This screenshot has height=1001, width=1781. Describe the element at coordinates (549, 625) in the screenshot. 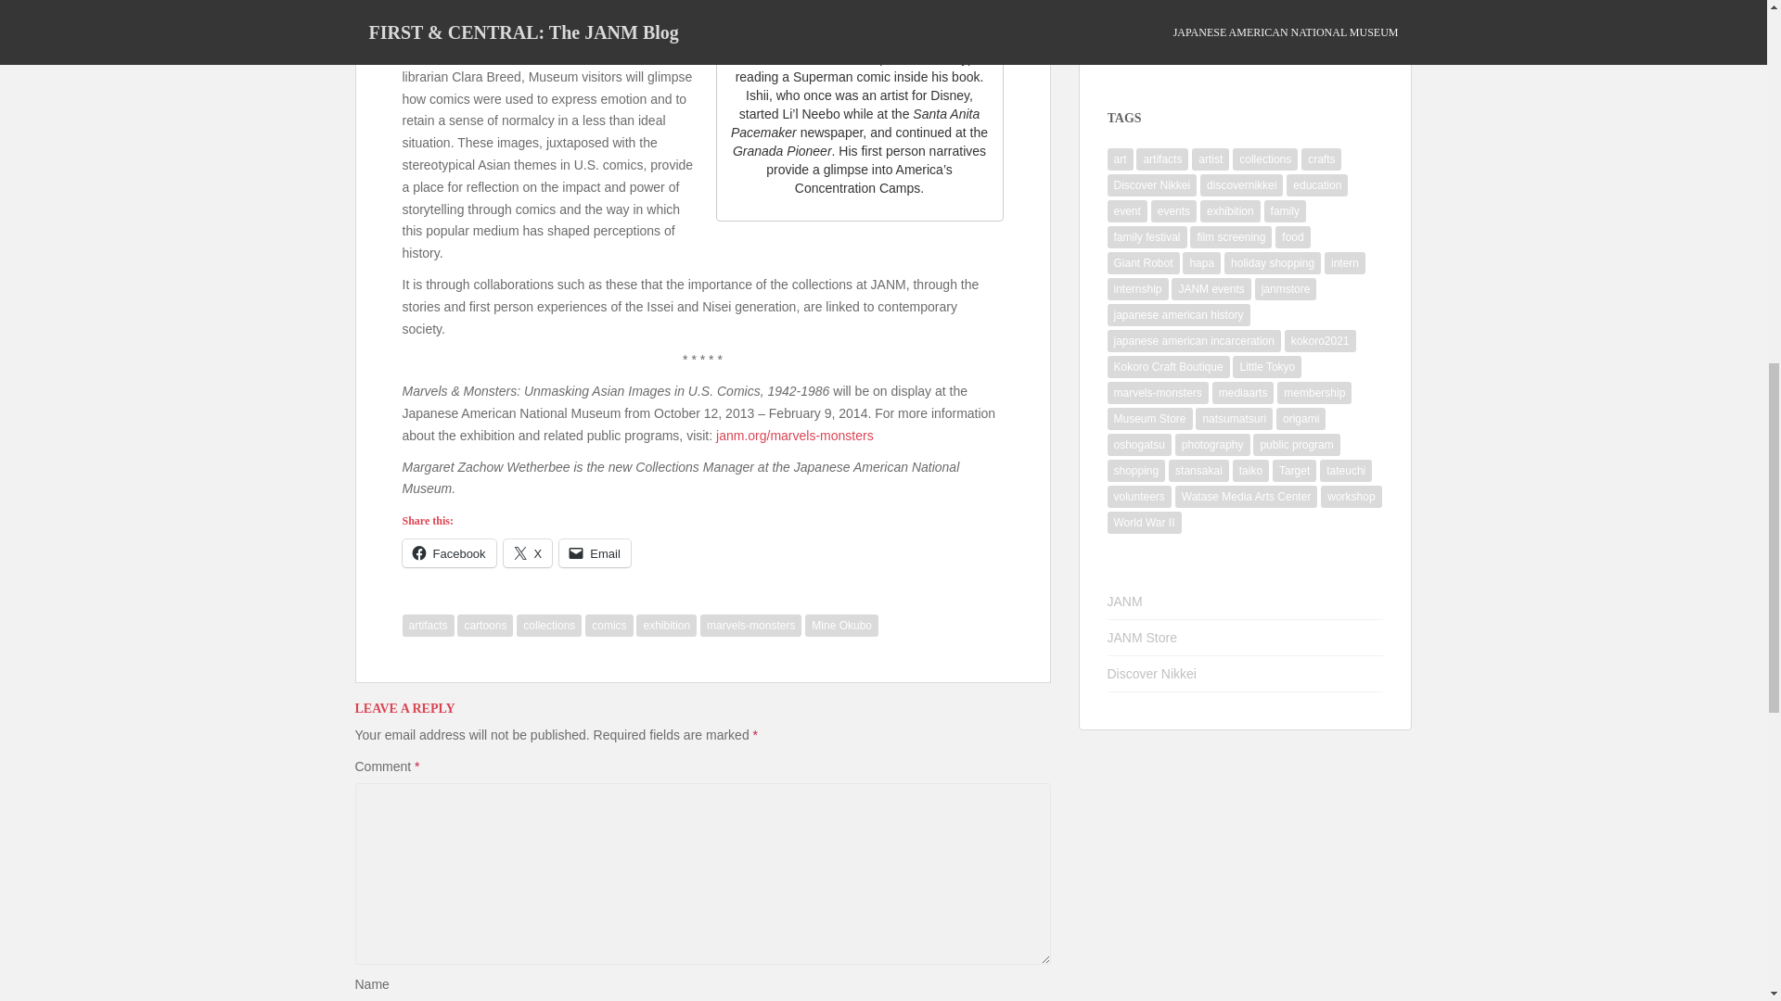

I see `collections` at that location.